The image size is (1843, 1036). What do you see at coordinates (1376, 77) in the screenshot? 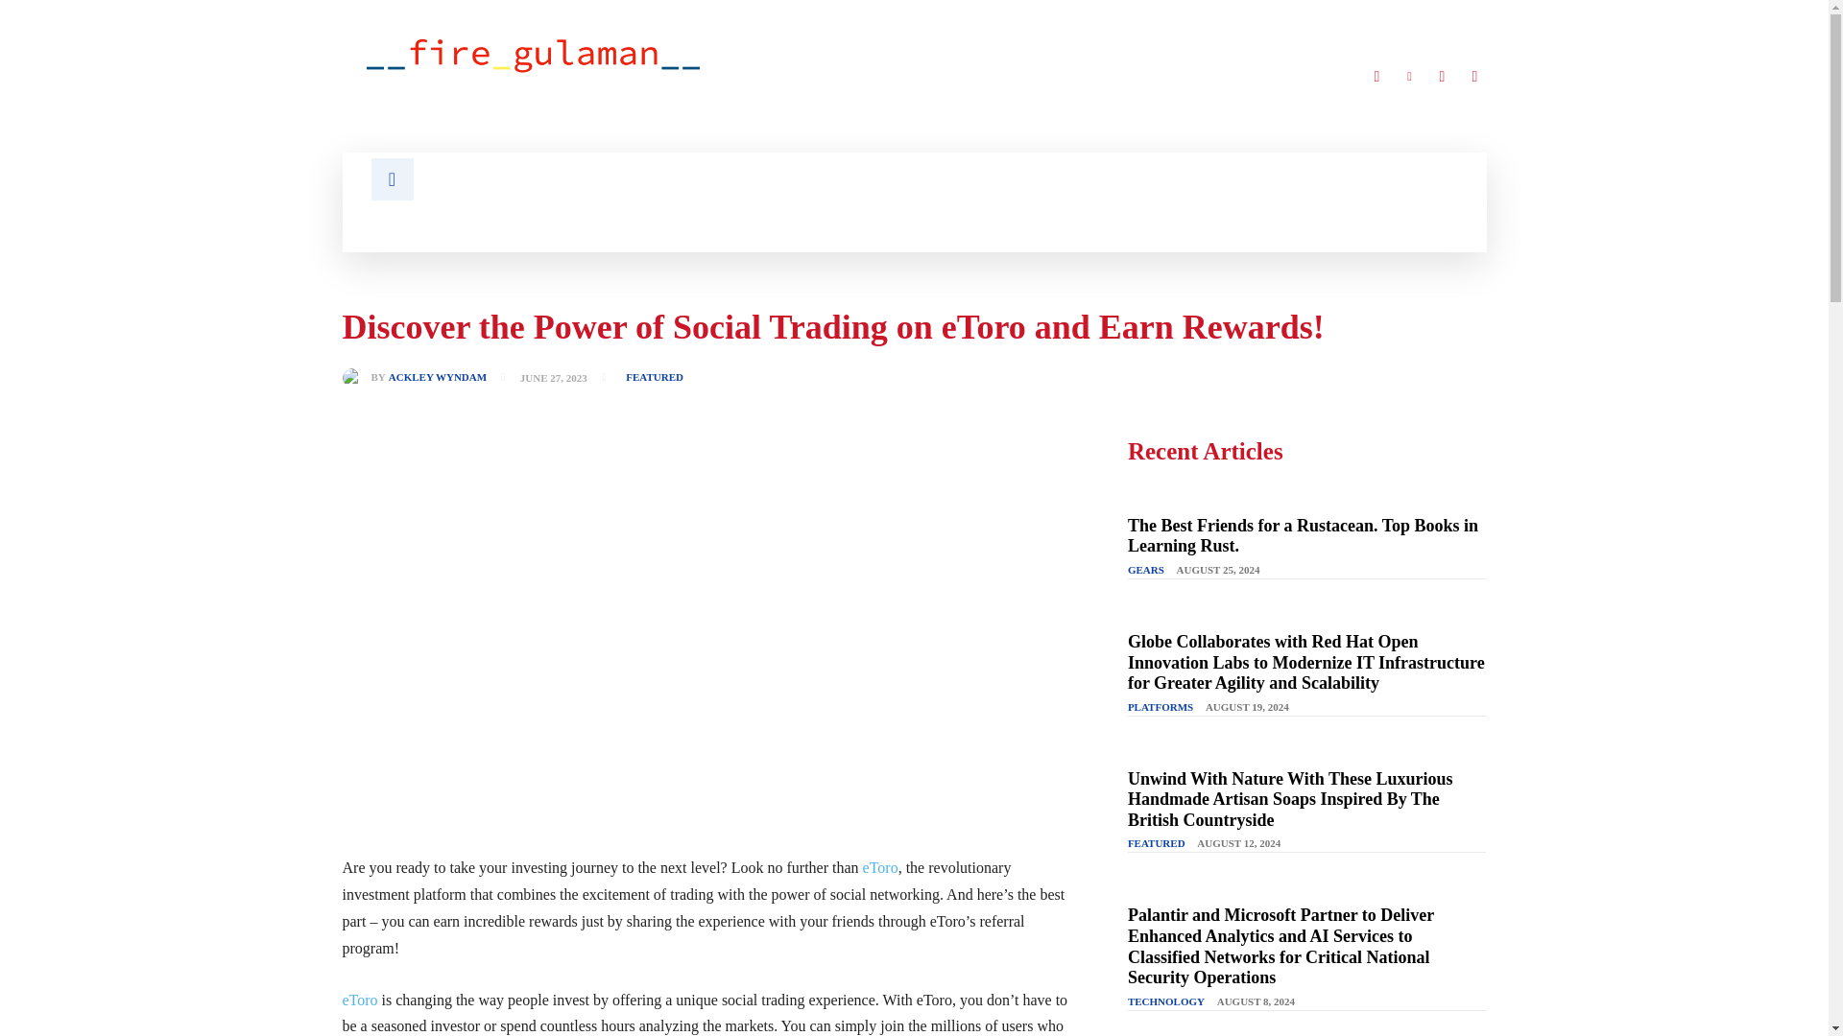
I see `Facebook` at bounding box center [1376, 77].